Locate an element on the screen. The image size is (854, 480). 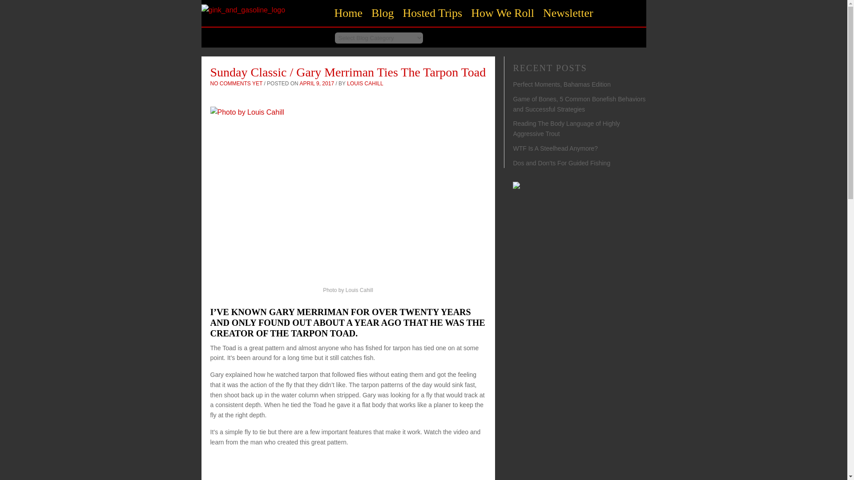
View all posts by Louis Cahill is located at coordinates (365, 84).